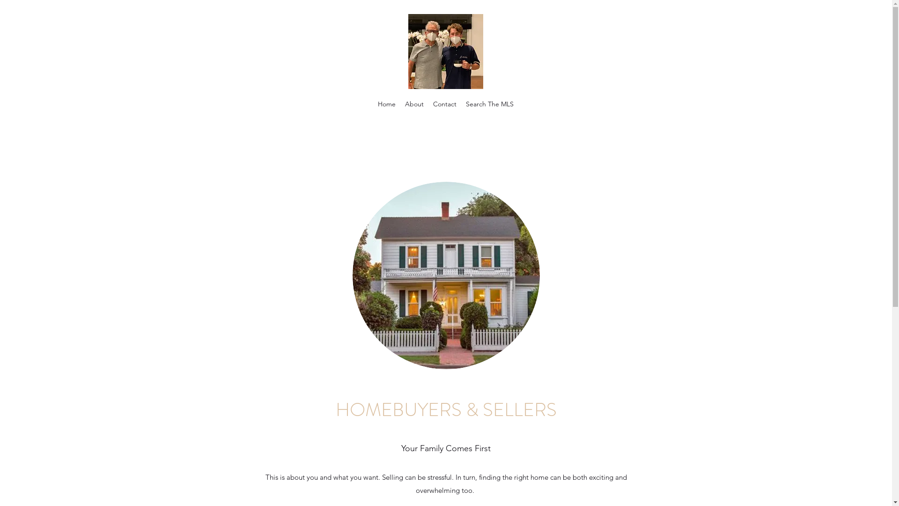 This screenshot has height=506, width=899. What do you see at coordinates (387, 104) in the screenshot?
I see `Home` at bounding box center [387, 104].